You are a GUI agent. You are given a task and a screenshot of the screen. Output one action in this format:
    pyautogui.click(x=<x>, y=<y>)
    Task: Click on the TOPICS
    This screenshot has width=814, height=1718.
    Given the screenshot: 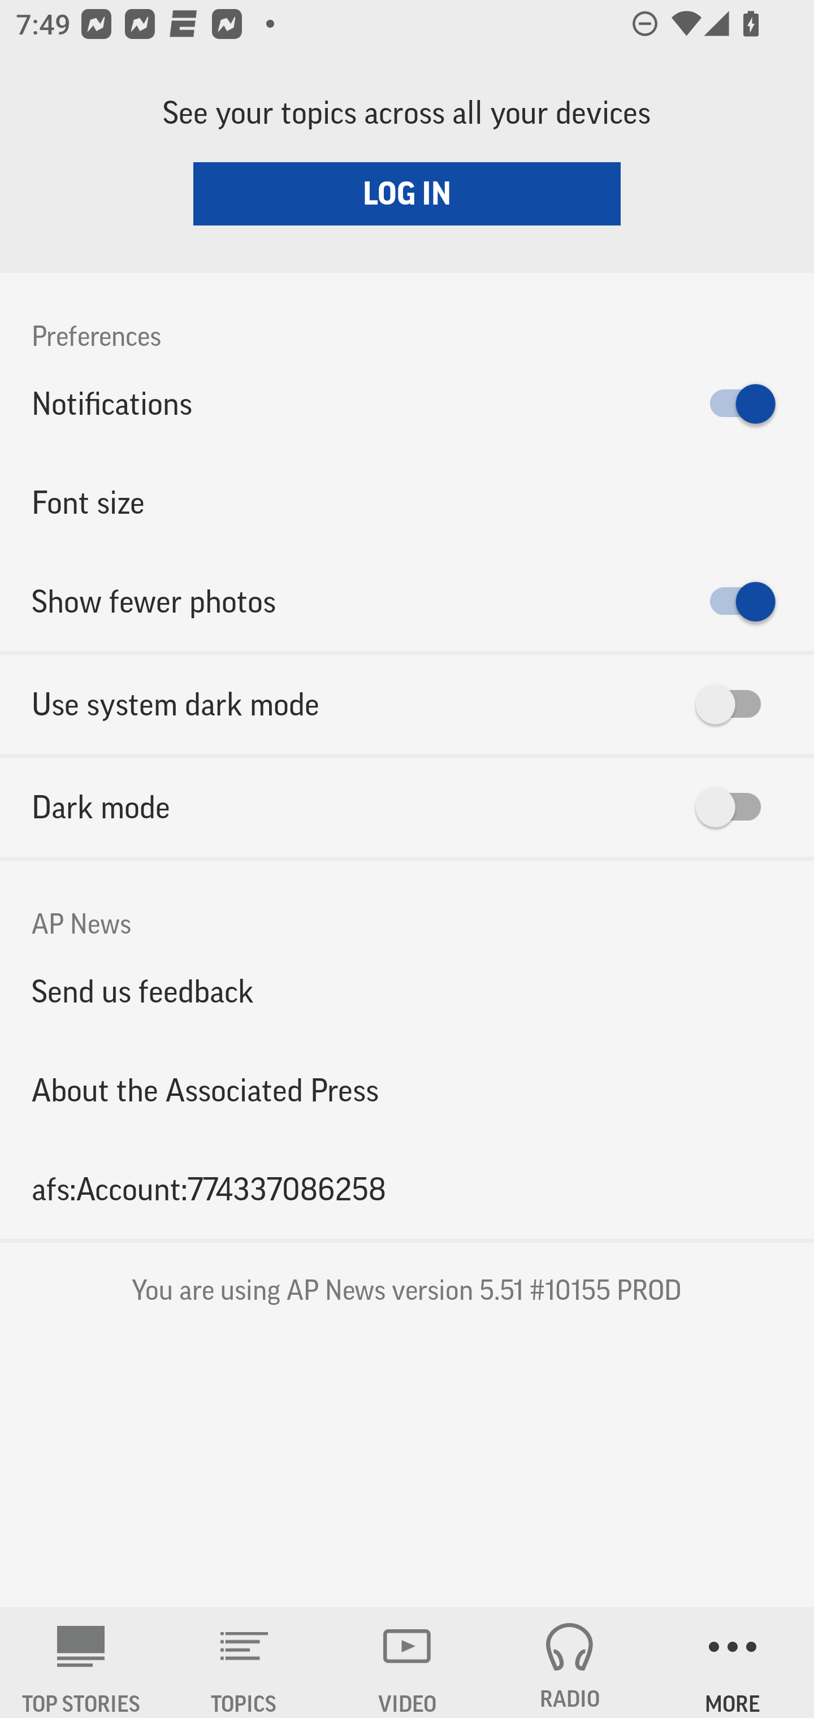 What is the action you would take?
    pyautogui.click(x=244, y=1663)
    